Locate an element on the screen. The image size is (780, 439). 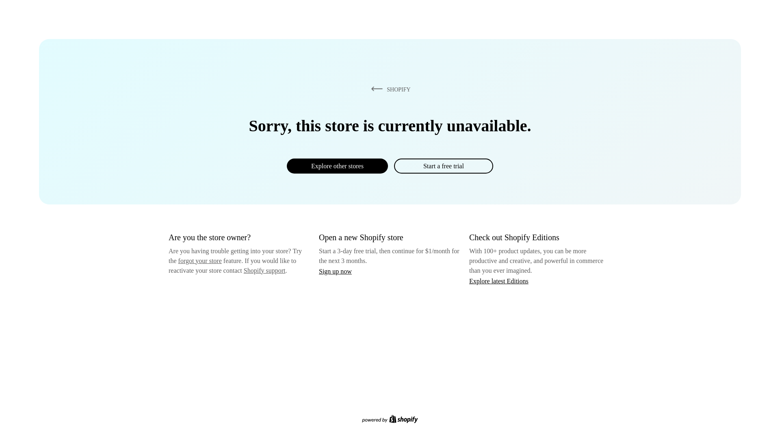
Explore latest Editions is located at coordinates (499, 280).